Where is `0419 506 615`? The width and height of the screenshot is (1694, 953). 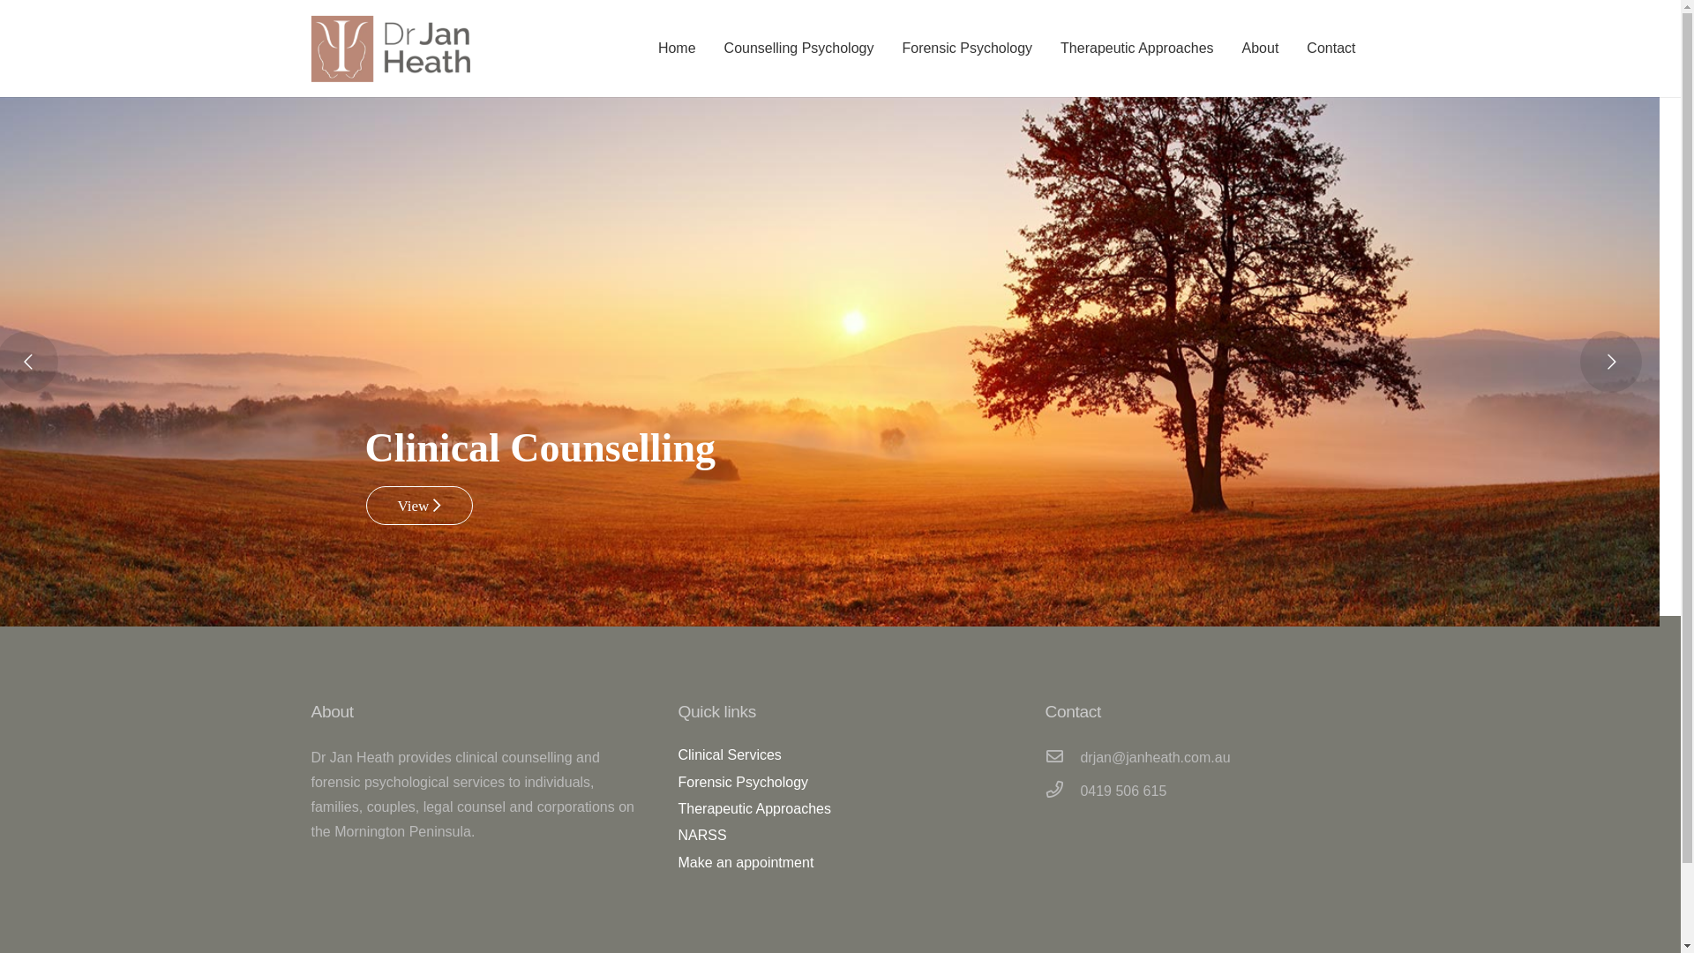 0419 506 615 is located at coordinates (1123, 791).